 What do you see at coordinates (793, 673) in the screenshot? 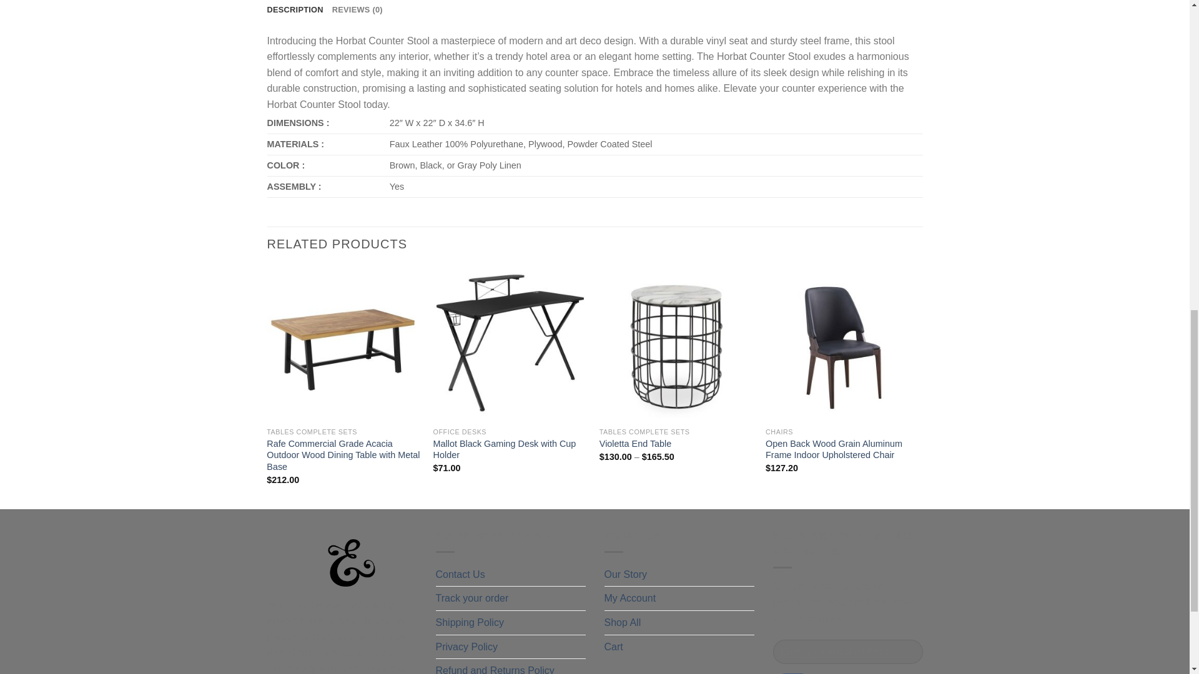
I see `Go` at bounding box center [793, 673].